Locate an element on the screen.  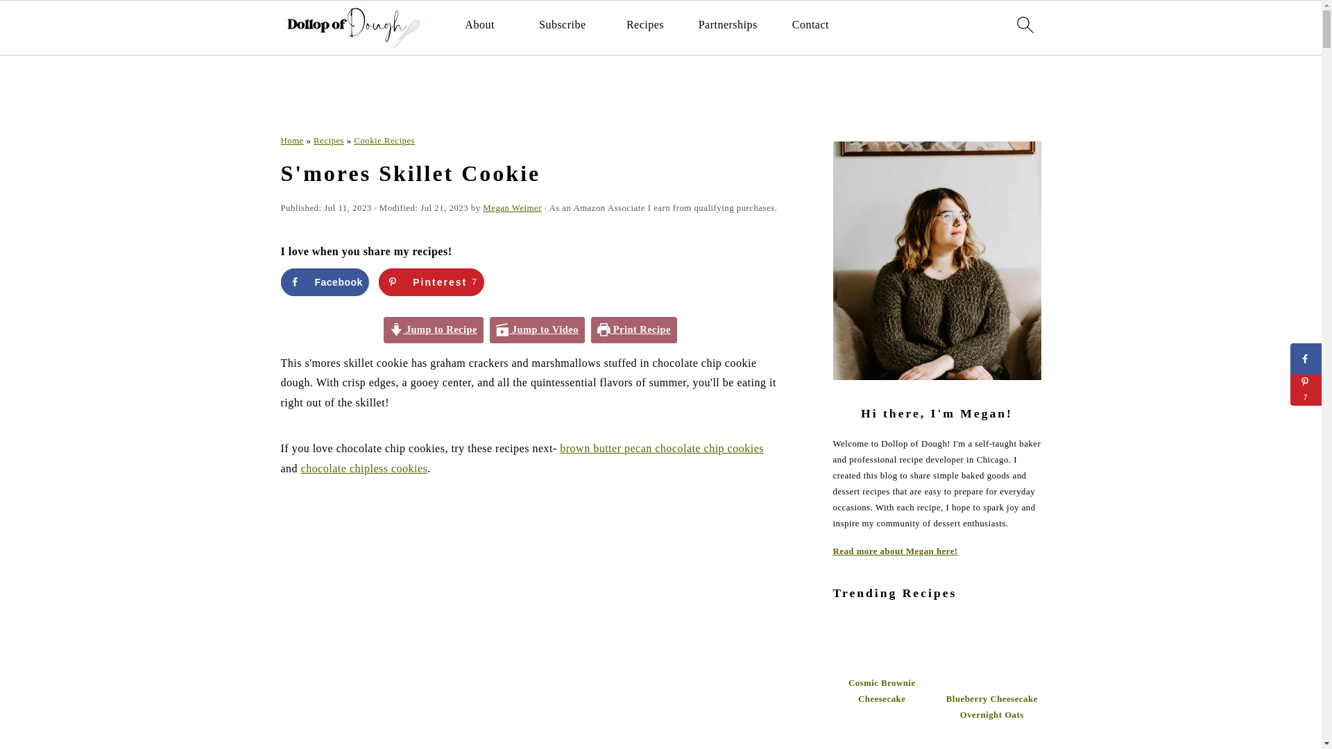
search icon is located at coordinates (1024, 28).